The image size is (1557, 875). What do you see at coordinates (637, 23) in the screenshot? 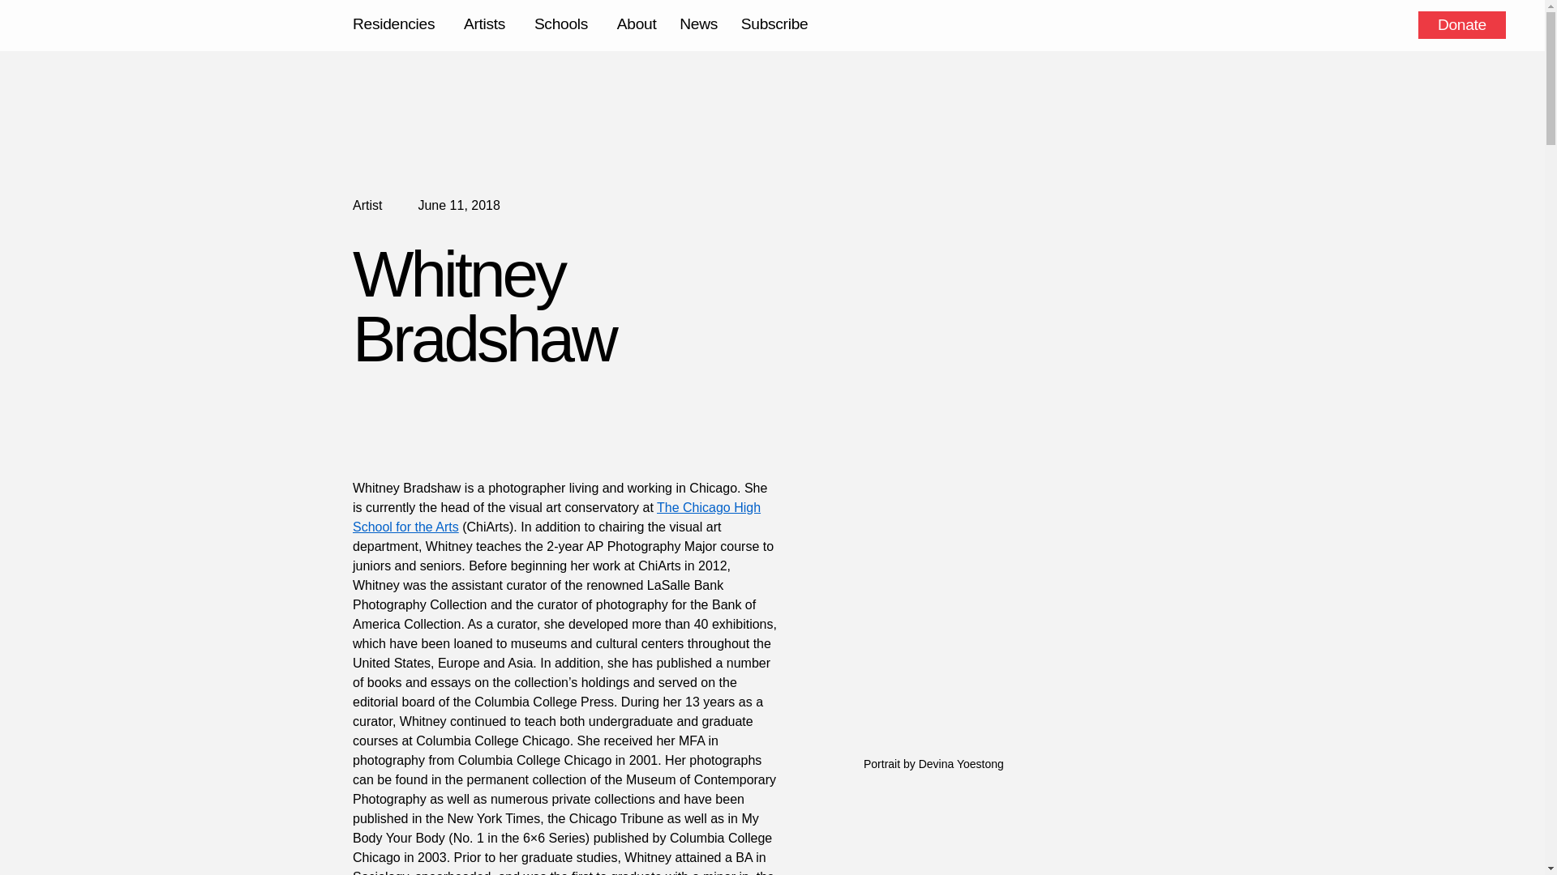
I see `About` at bounding box center [637, 23].